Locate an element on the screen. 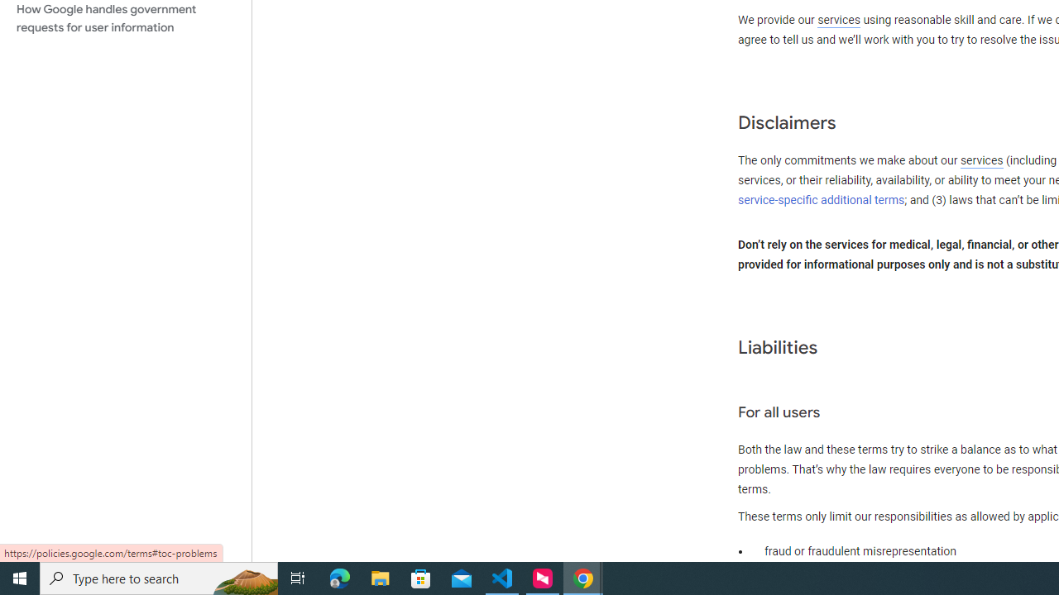 The height and width of the screenshot is (595, 1059). service-specific additional terms is located at coordinates (822, 200).